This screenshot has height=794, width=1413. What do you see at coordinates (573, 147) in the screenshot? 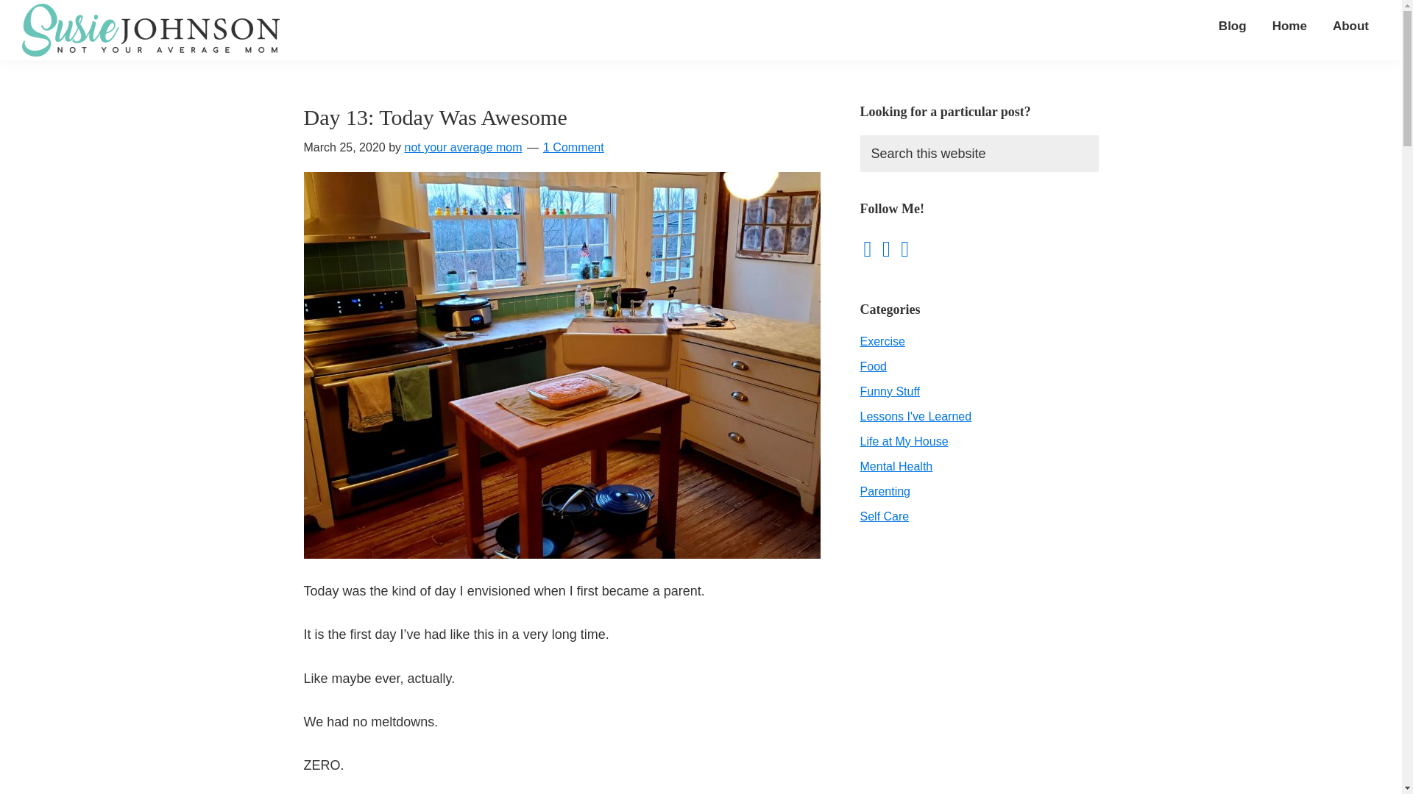
I see `1 Comment` at bounding box center [573, 147].